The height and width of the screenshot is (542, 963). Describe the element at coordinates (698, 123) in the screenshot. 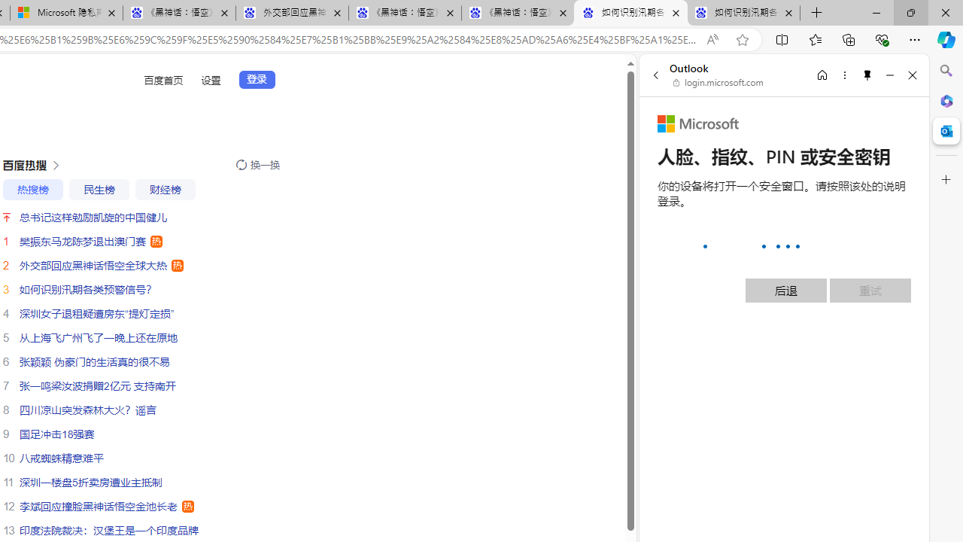

I see `Microsoft` at that location.